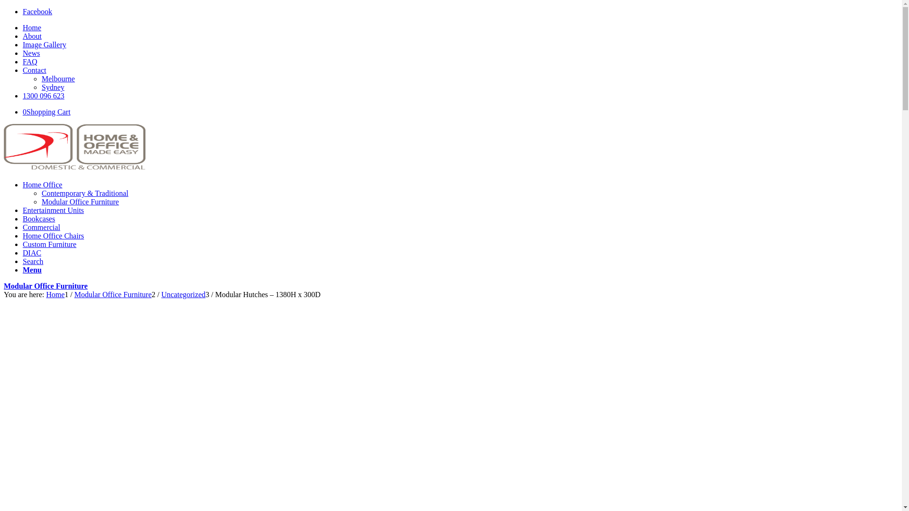 The height and width of the screenshot is (511, 909). Describe the element at coordinates (45, 286) in the screenshot. I see `Modular Office Furniture` at that location.